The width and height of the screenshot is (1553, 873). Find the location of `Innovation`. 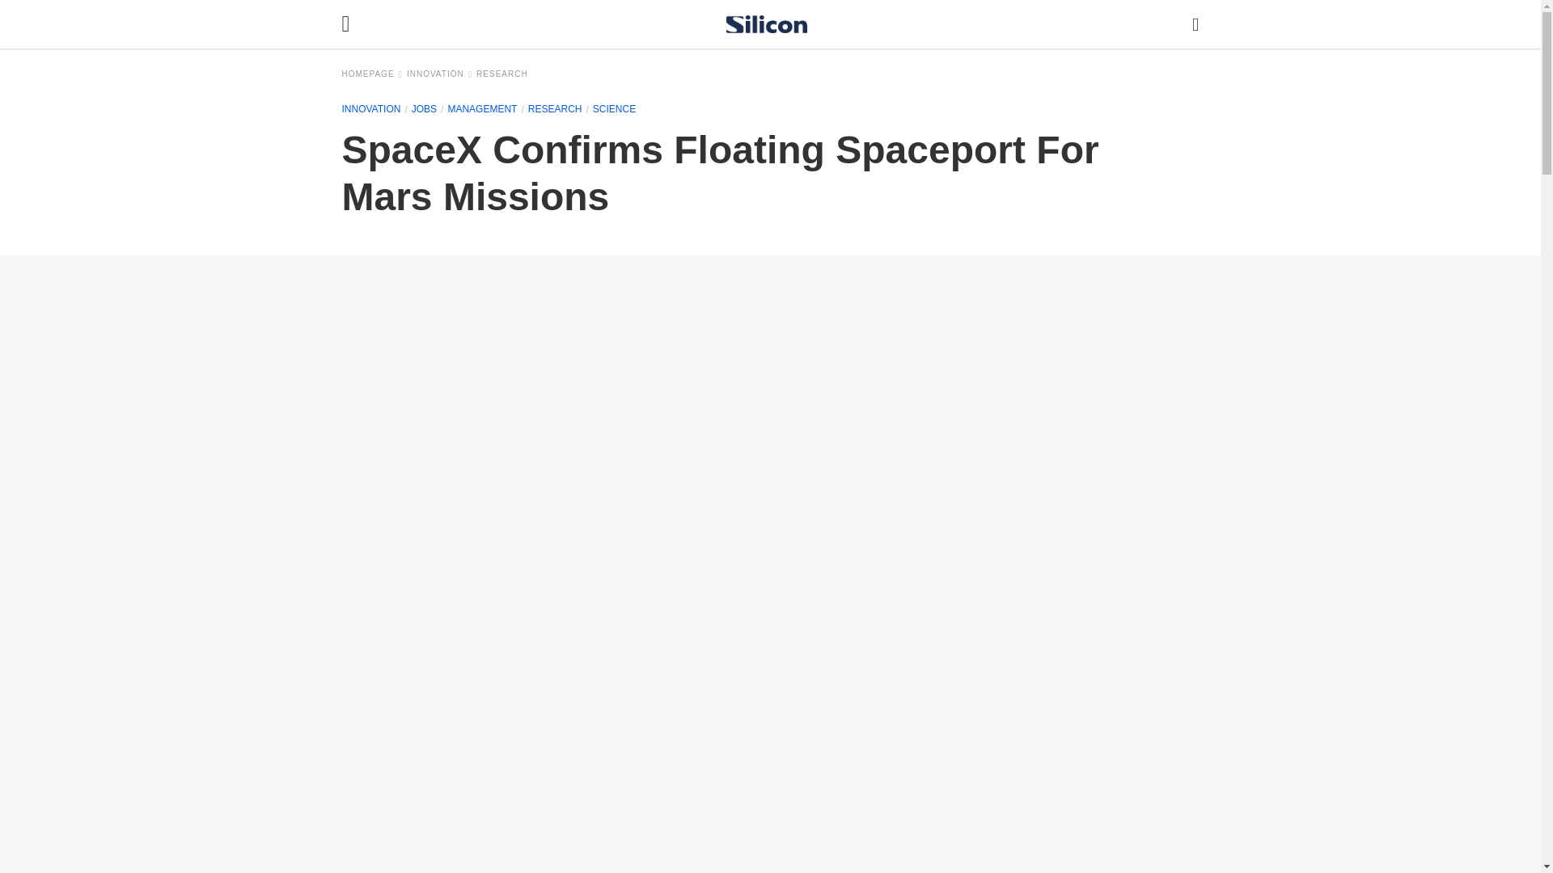

Innovation is located at coordinates (370, 108).